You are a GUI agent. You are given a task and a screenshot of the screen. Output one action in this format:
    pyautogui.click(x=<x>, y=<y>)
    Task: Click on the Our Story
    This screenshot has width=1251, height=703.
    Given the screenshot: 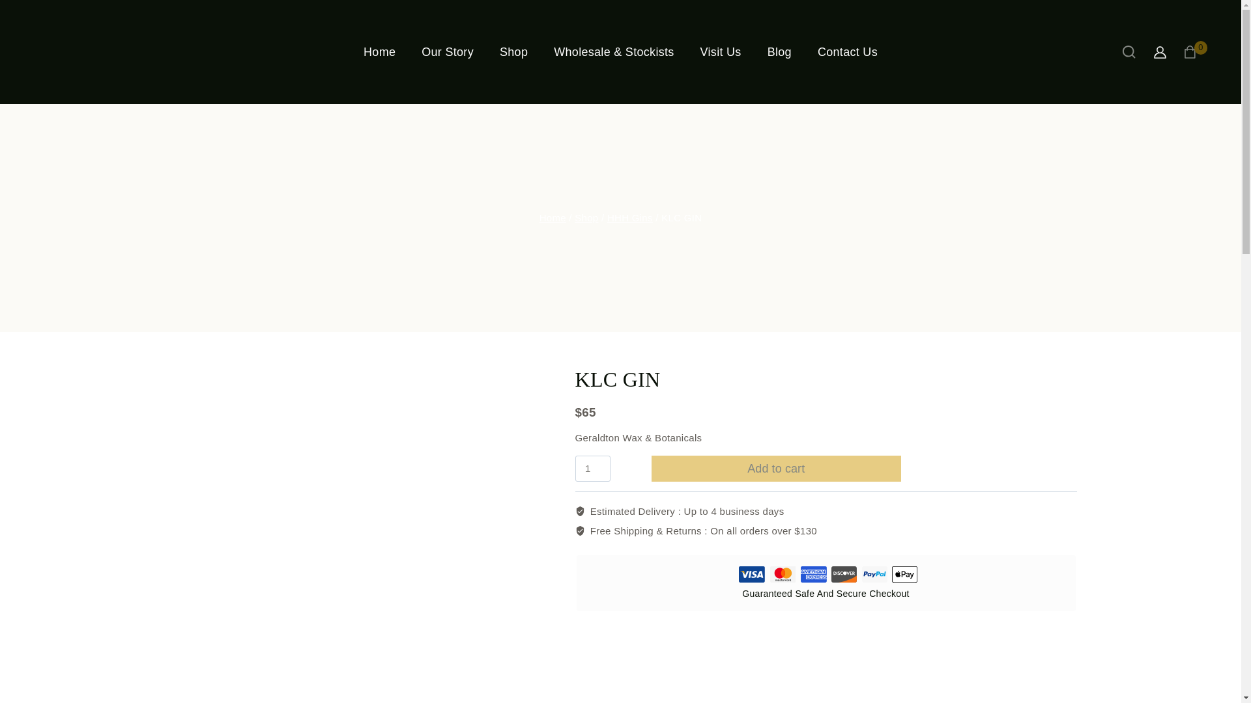 What is the action you would take?
    pyautogui.click(x=447, y=52)
    